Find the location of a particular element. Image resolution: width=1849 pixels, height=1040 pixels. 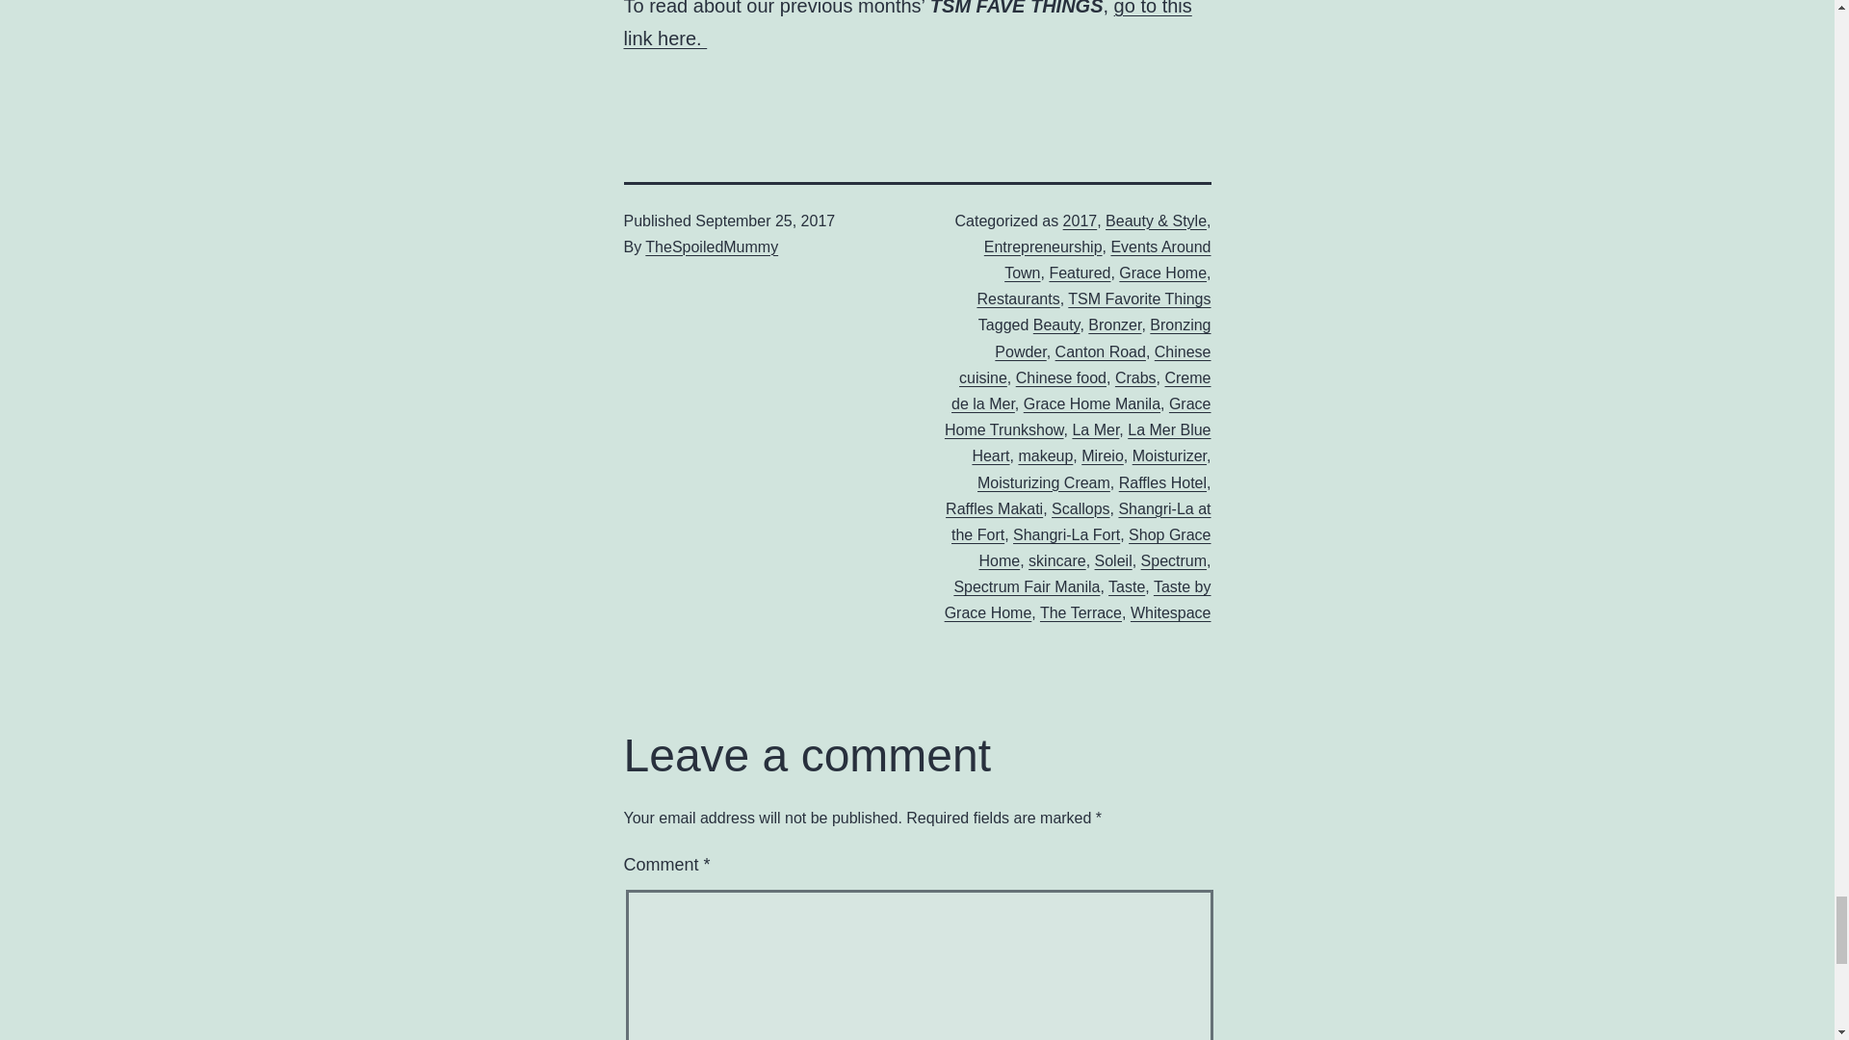

Crabs is located at coordinates (1135, 377).